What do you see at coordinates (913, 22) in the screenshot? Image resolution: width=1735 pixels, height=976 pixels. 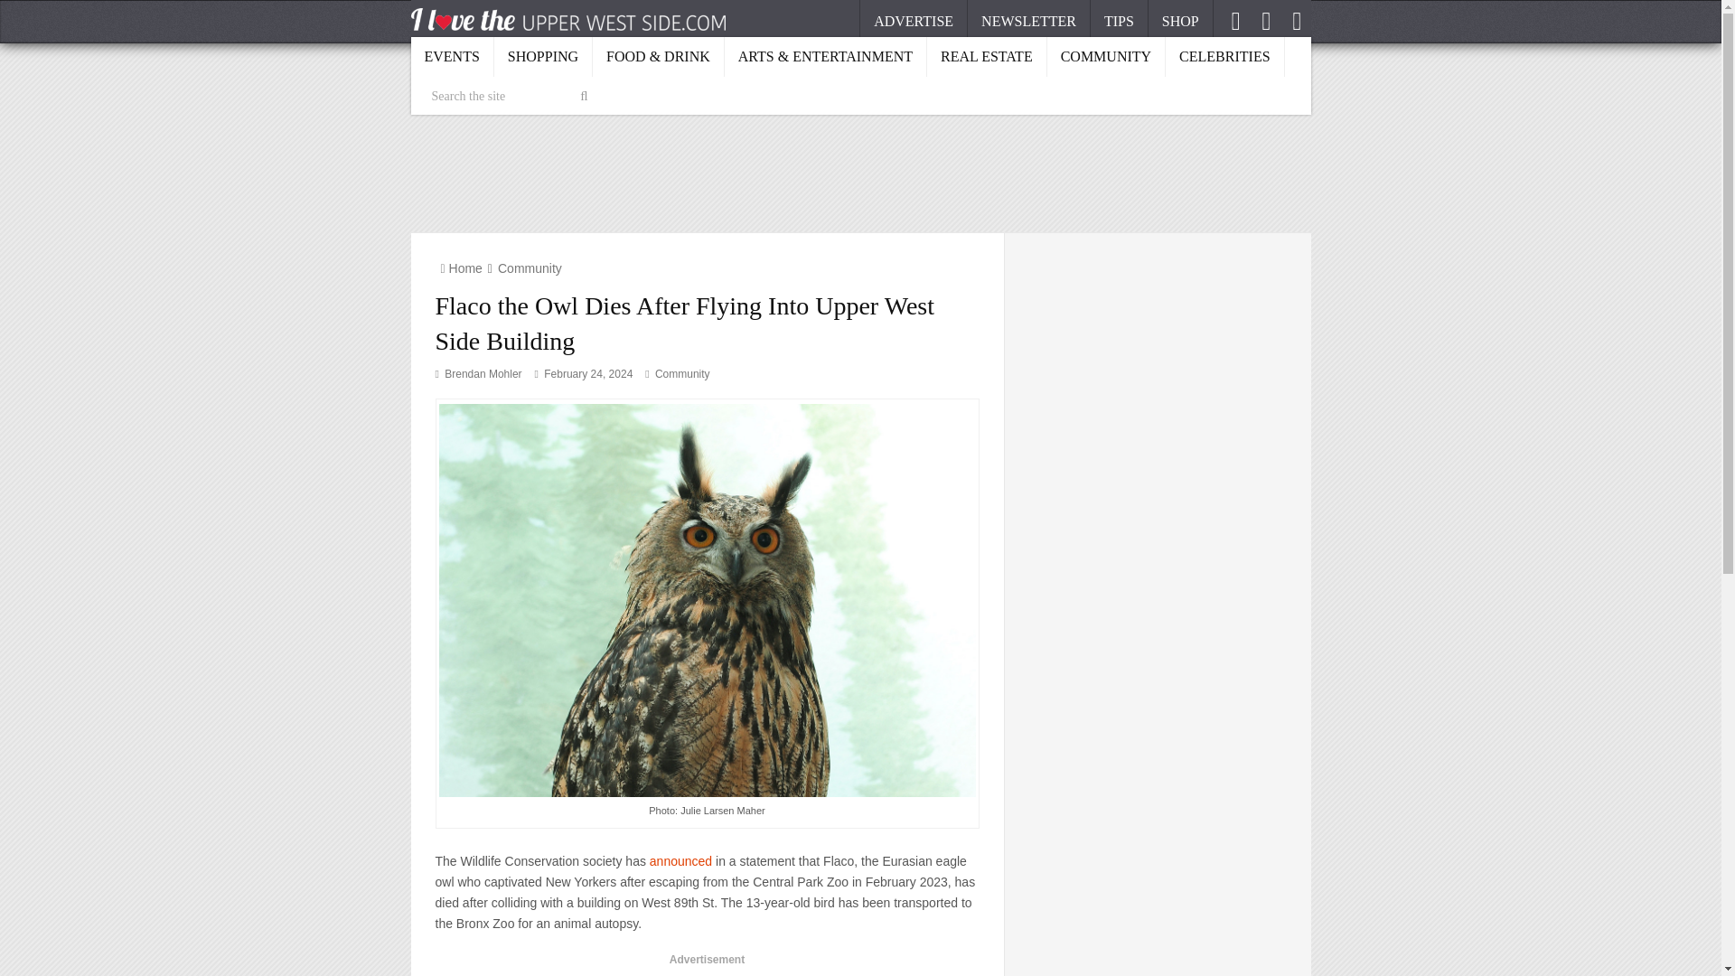 I see `ADVERTISE` at bounding box center [913, 22].